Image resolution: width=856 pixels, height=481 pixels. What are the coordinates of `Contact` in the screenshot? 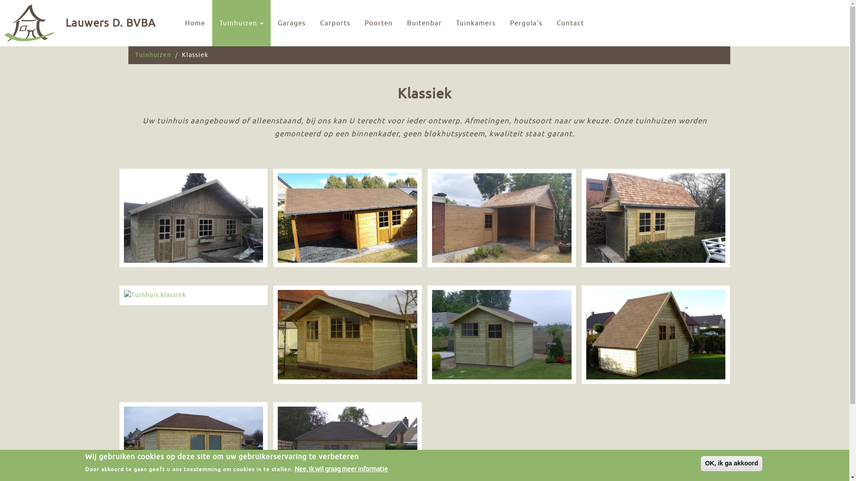 It's located at (571, 23).